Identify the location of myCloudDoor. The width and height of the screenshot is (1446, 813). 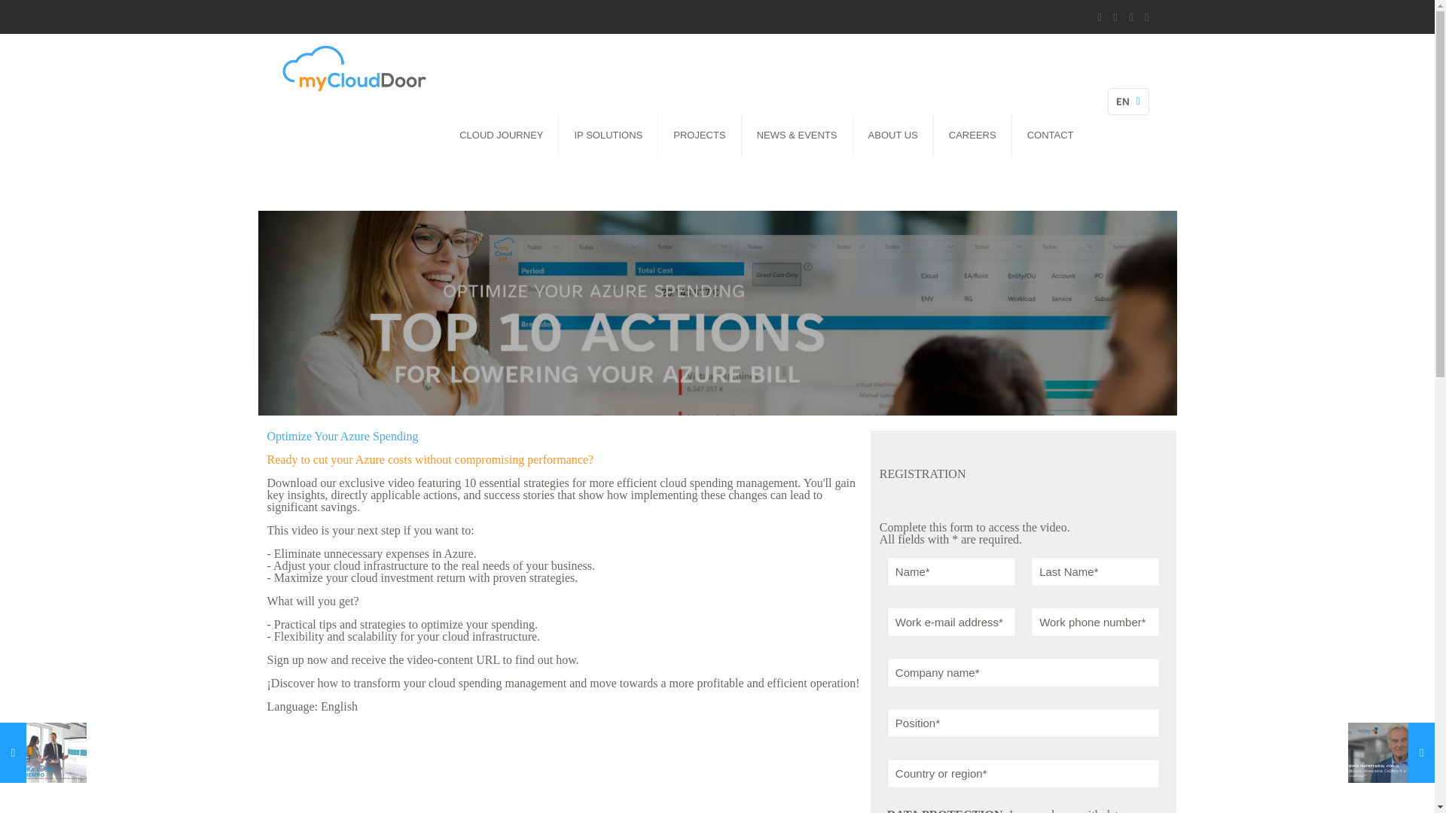
(354, 68).